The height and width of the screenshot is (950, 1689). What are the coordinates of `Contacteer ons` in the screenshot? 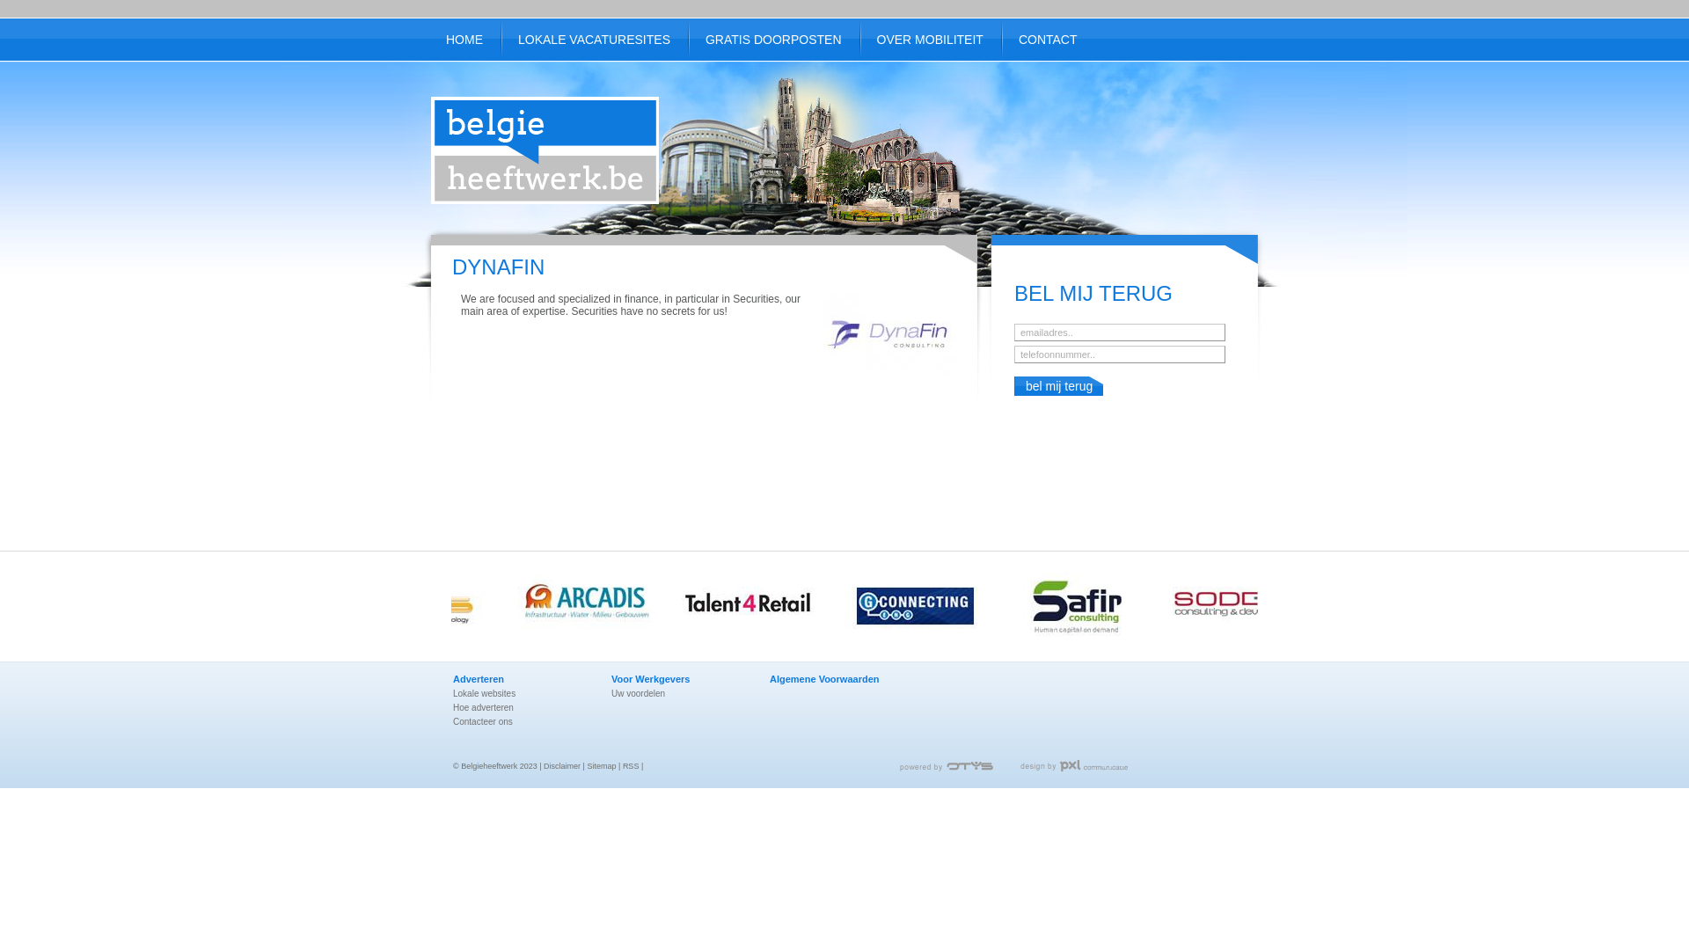 It's located at (521, 721).